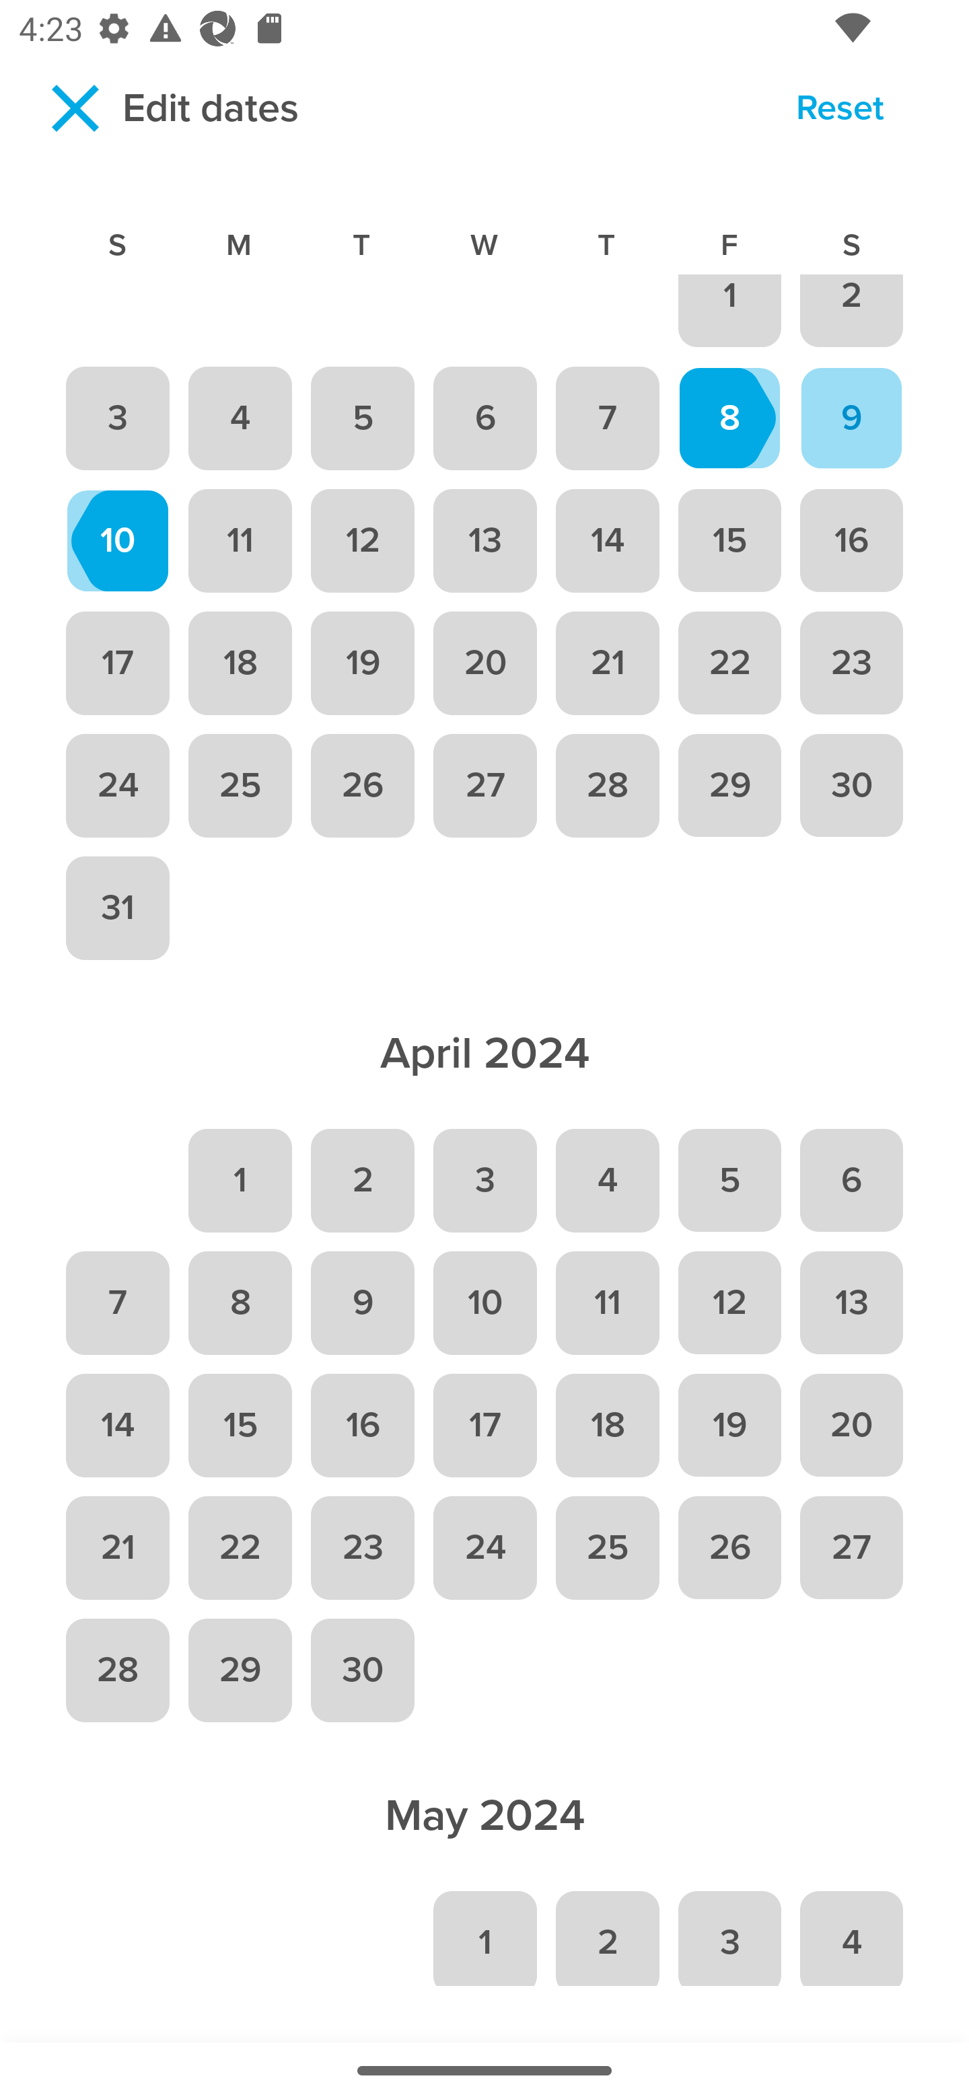 This screenshot has height=2099, width=969. Describe the element at coordinates (852, 541) in the screenshot. I see `16` at that location.